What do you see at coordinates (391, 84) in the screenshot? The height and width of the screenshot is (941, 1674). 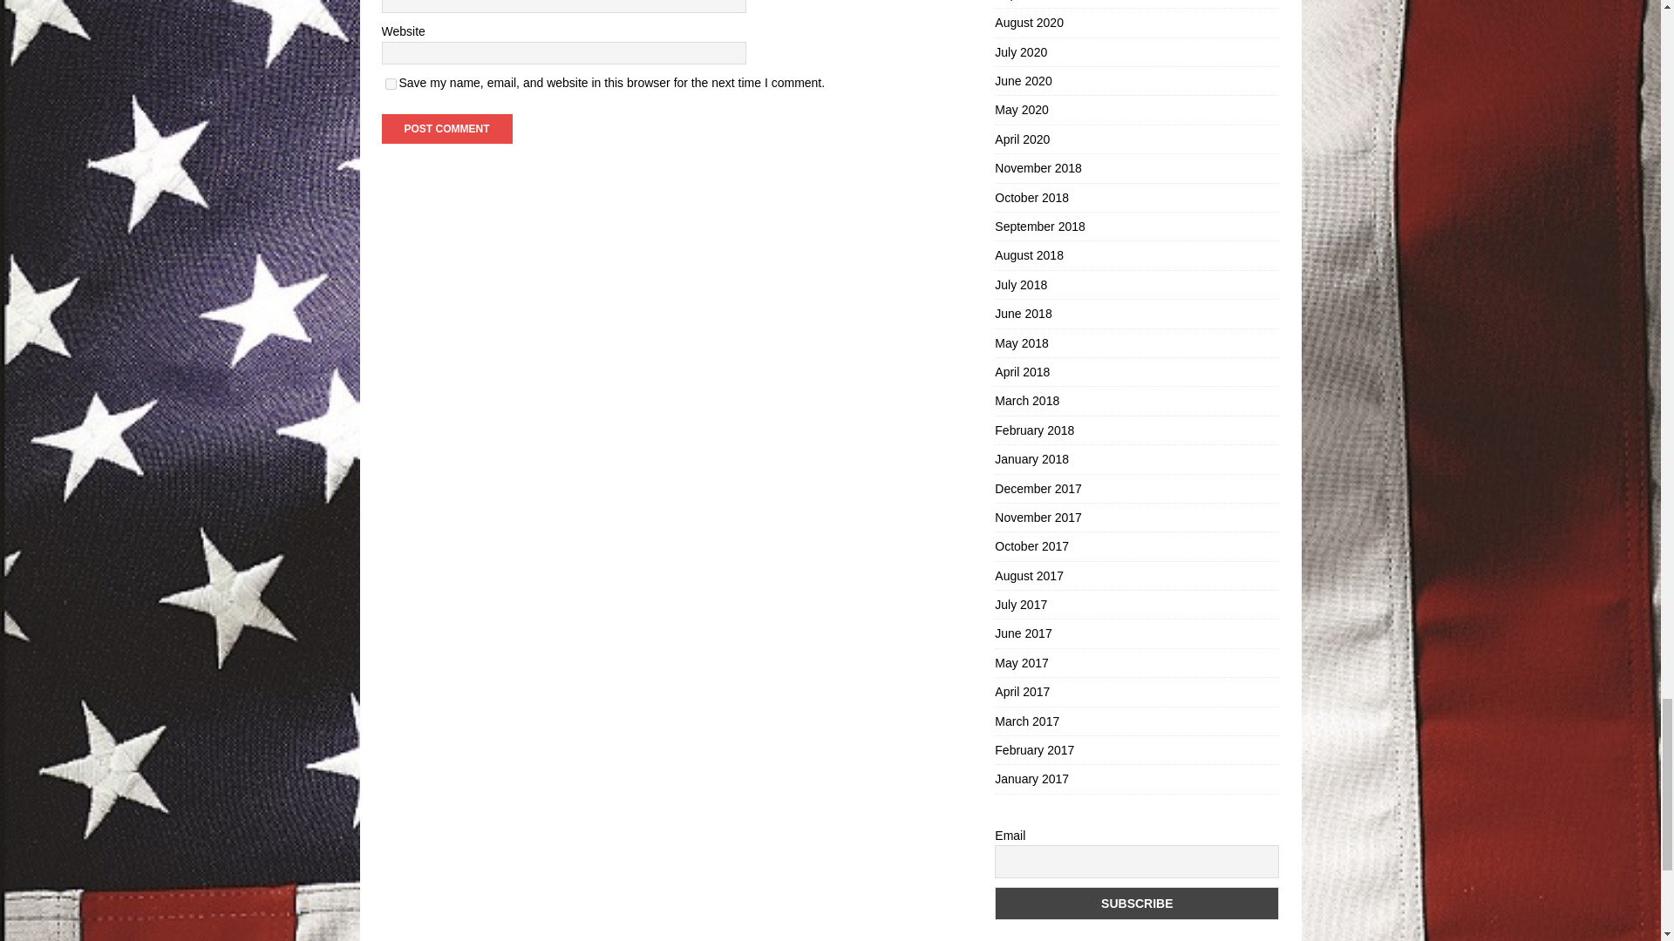 I see `yes` at bounding box center [391, 84].